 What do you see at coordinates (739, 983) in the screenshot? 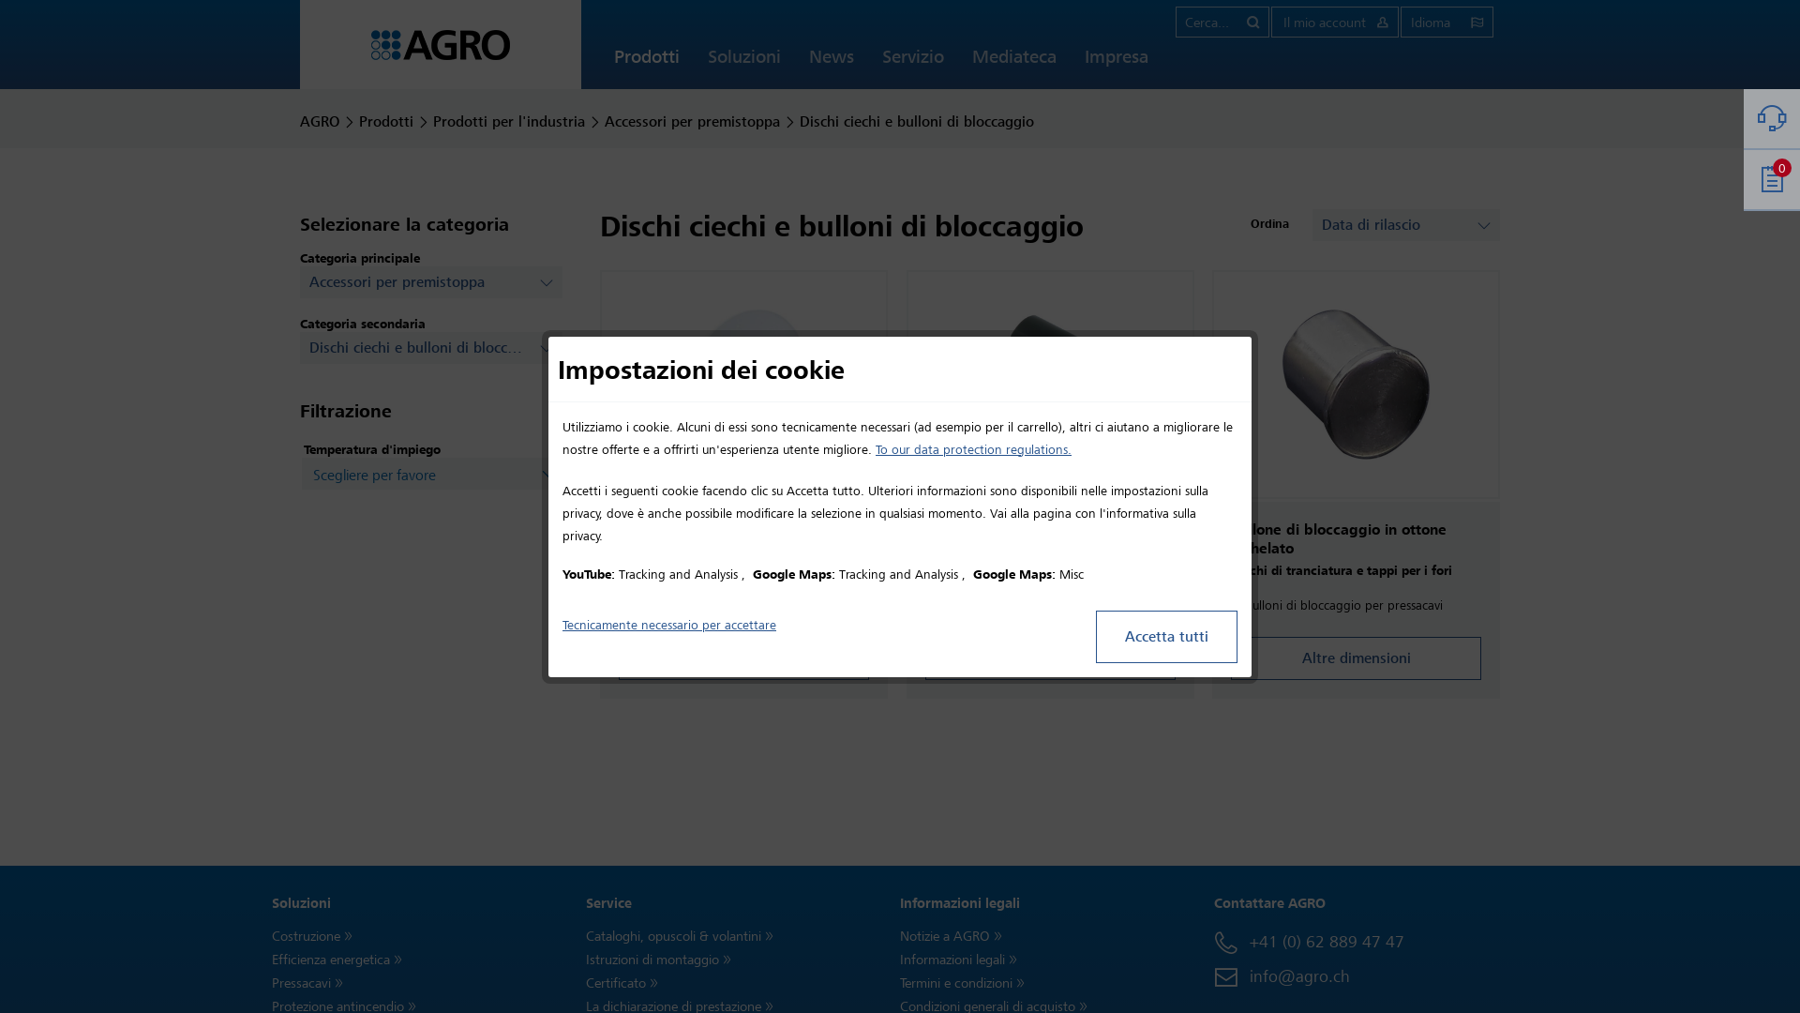
I see `Certificato` at bounding box center [739, 983].